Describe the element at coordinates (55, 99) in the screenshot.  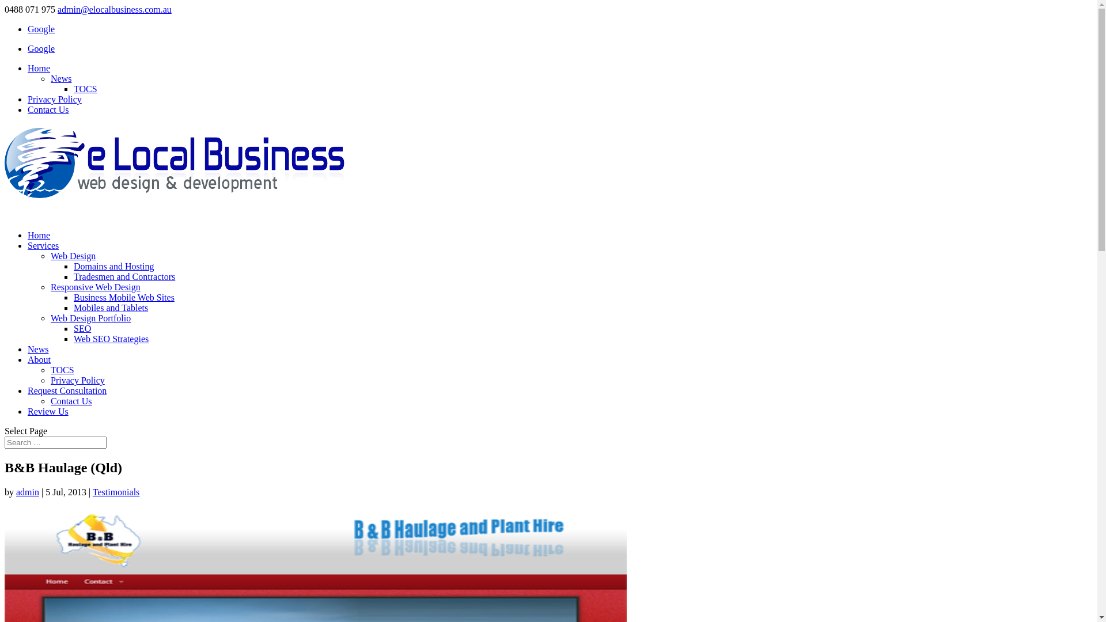
I see `Privacy Policy` at that location.